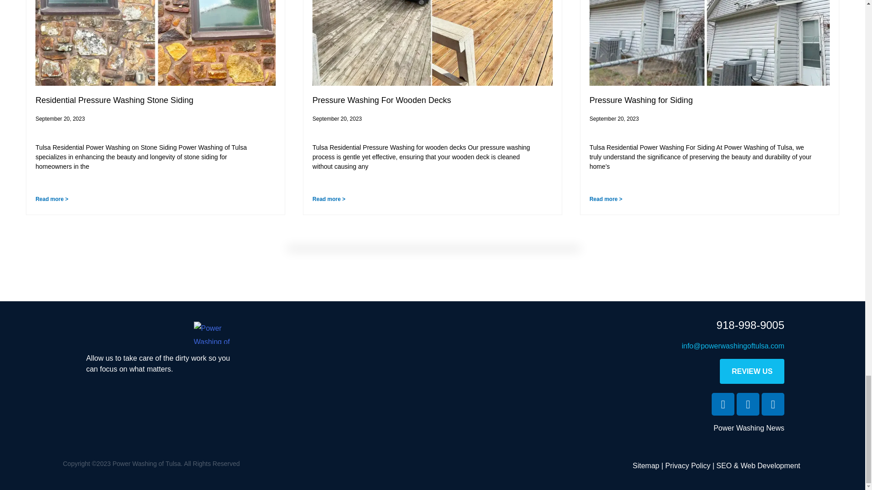 The image size is (872, 490). What do you see at coordinates (748, 404) in the screenshot?
I see `Tiktok` at bounding box center [748, 404].